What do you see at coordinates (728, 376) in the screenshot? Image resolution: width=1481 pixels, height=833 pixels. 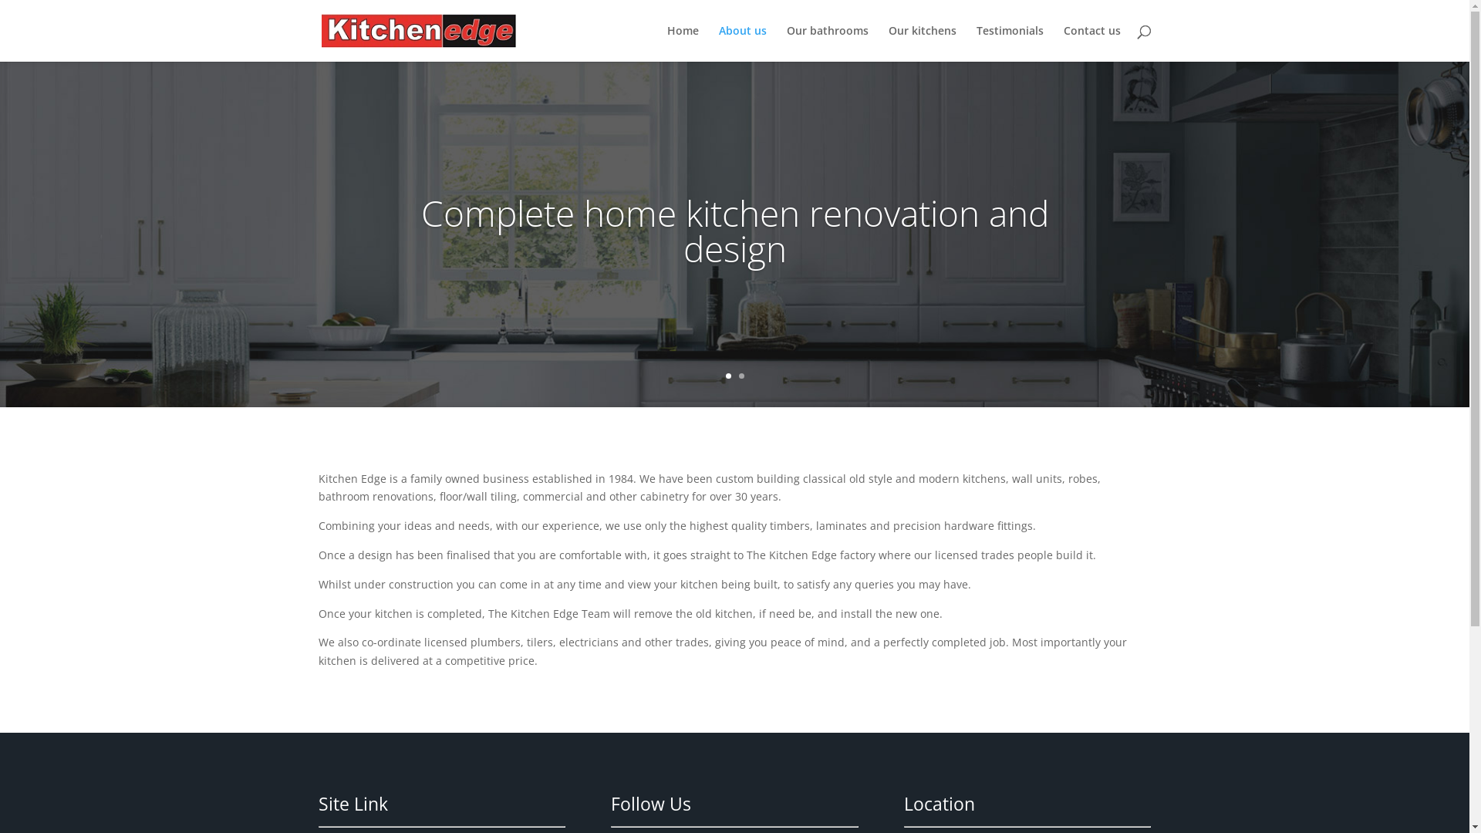 I see `1` at bounding box center [728, 376].